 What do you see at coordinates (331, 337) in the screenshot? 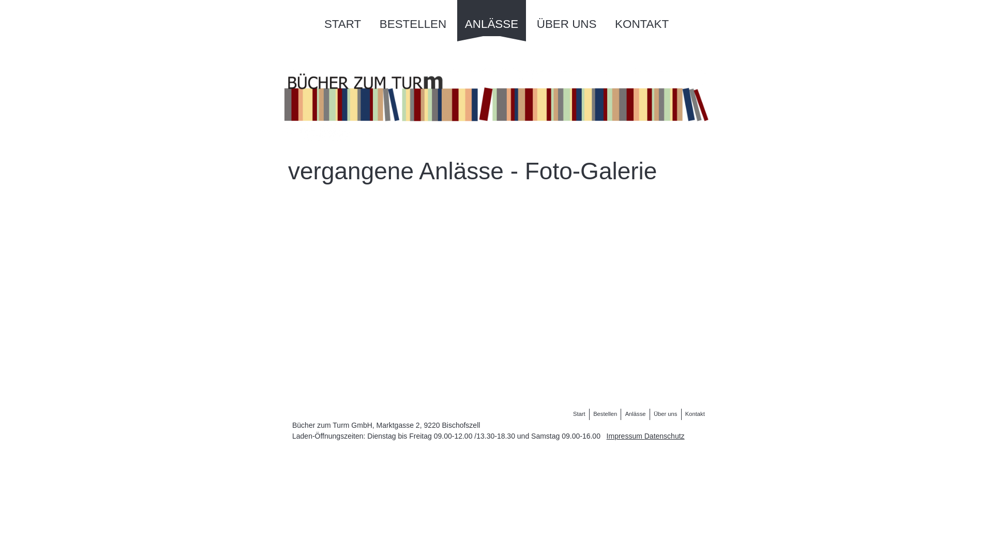
I see `Lesung Arno Camenisch - Oktober 2012` at bounding box center [331, 337].